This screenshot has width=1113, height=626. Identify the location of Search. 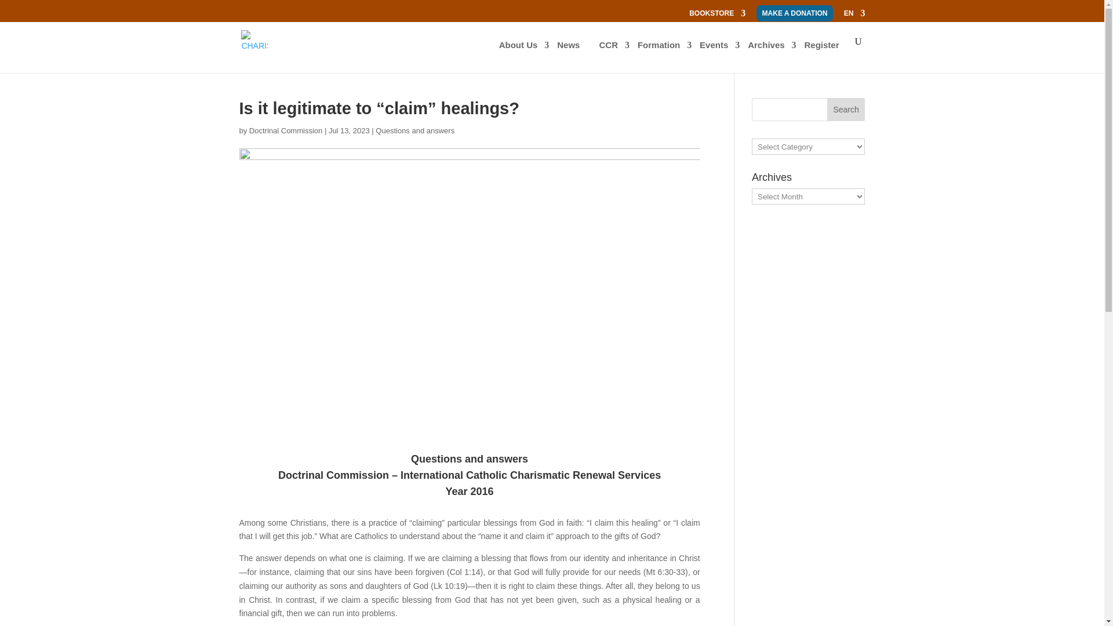
(846, 109).